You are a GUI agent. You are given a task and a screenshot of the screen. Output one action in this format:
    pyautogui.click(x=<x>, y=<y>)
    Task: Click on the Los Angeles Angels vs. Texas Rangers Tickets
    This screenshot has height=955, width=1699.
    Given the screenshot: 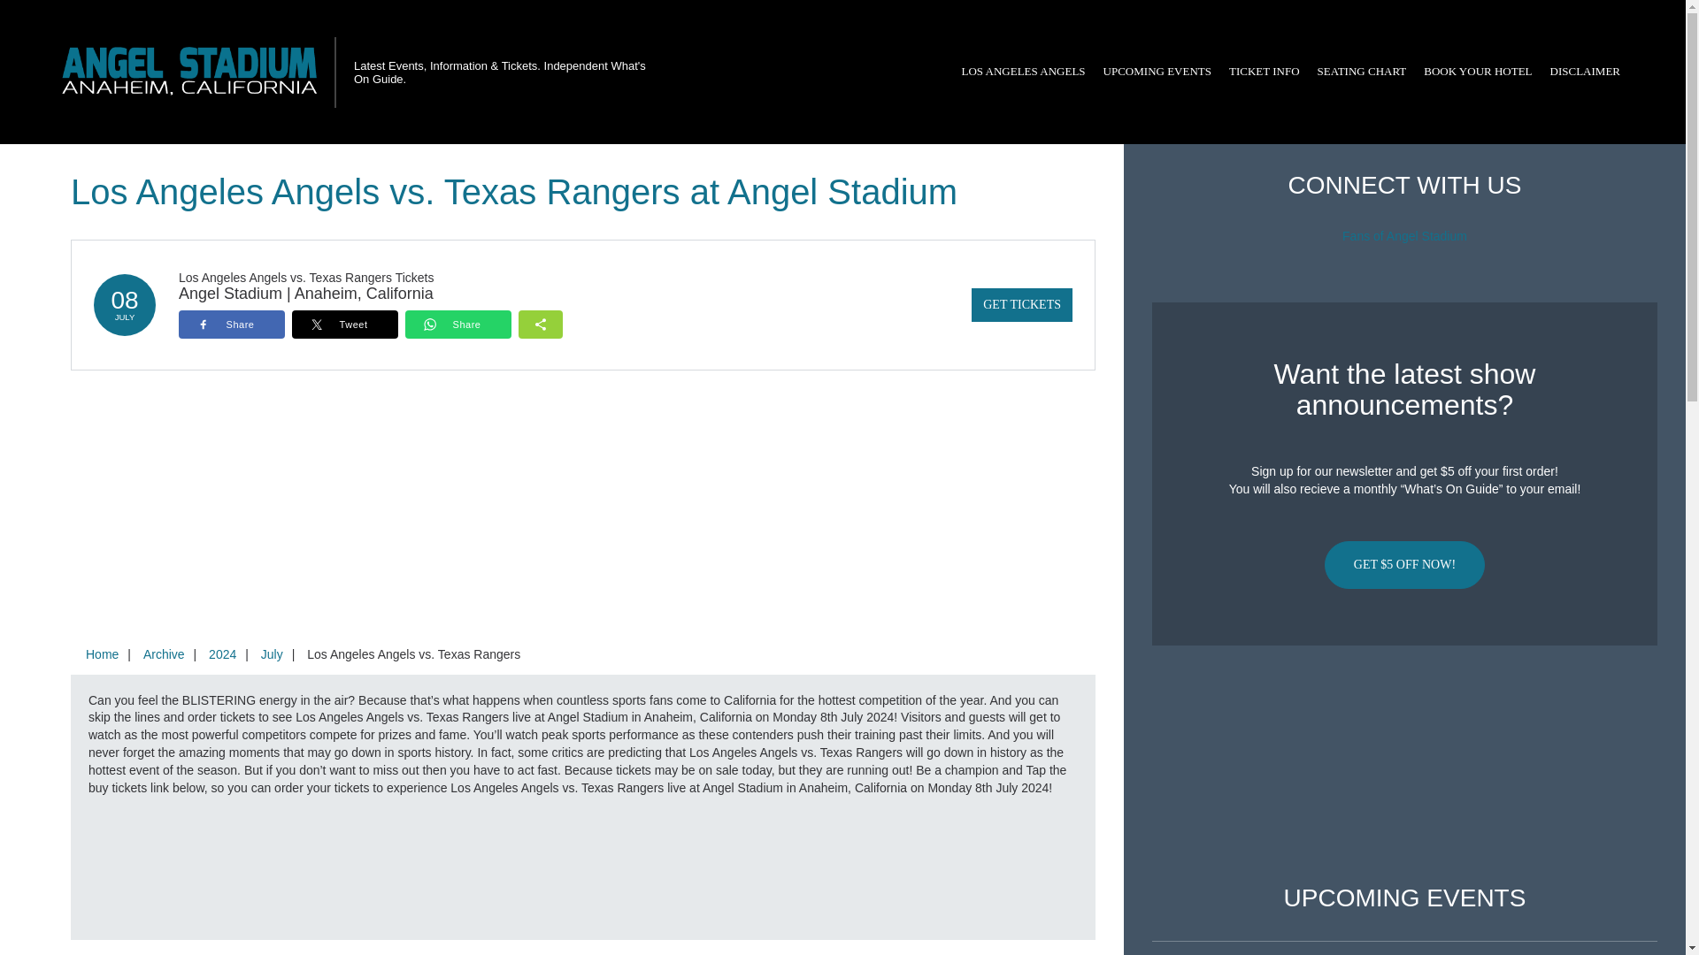 What is the action you would take?
    pyautogui.click(x=305, y=277)
    